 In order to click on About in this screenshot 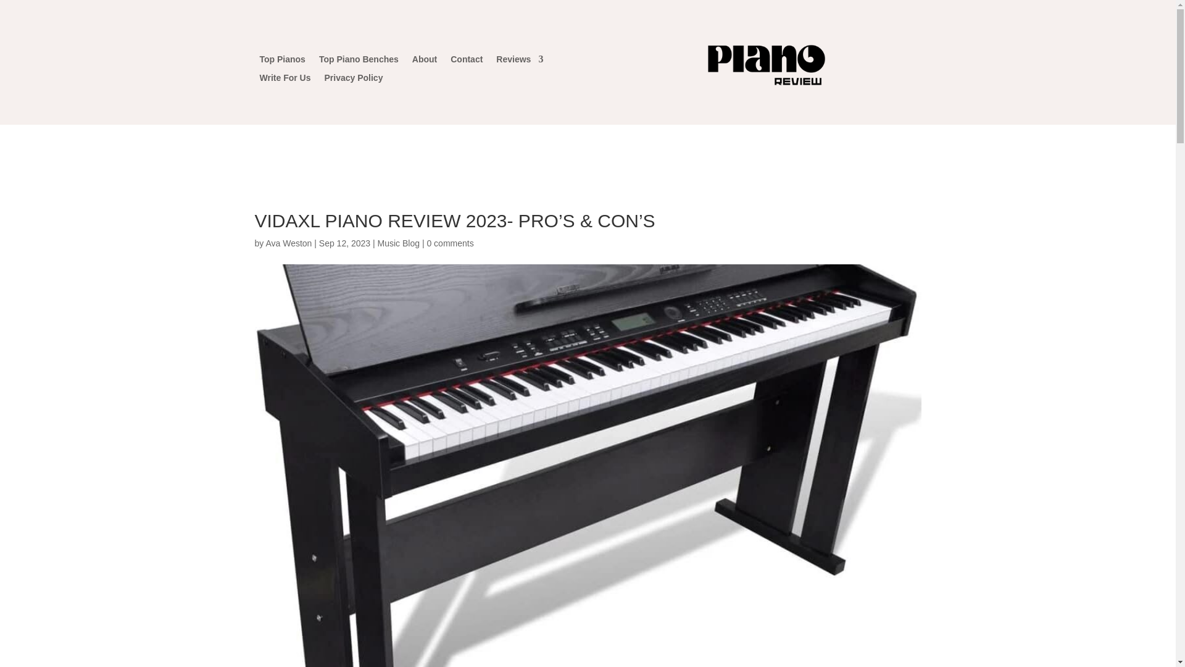, I will do `click(425, 62)`.